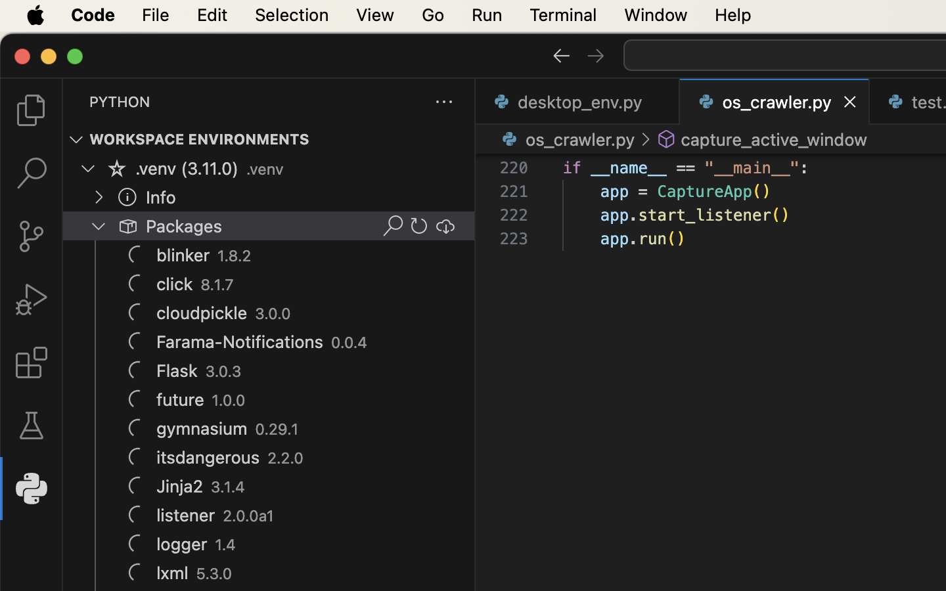 The image size is (946, 591). What do you see at coordinates (186, 515) in the screenshot?
I see `listener` at bounding box center [186, 515].